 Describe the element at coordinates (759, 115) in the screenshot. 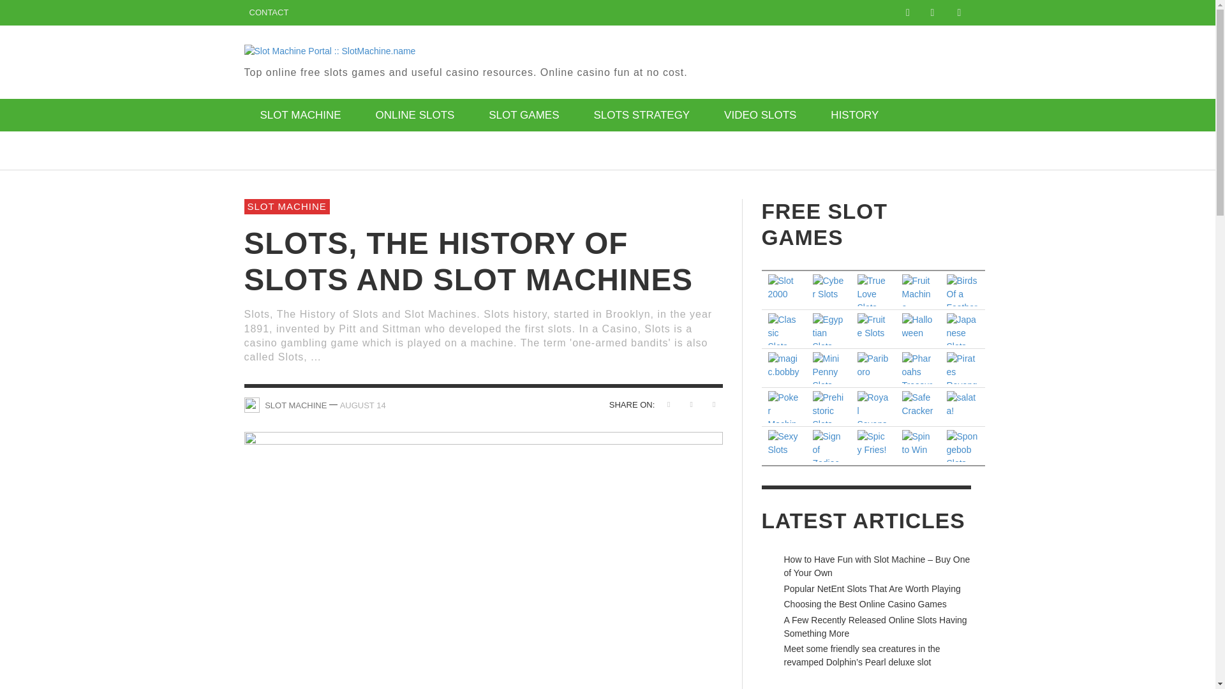

I see `VIDEO SLOTS` at that location.